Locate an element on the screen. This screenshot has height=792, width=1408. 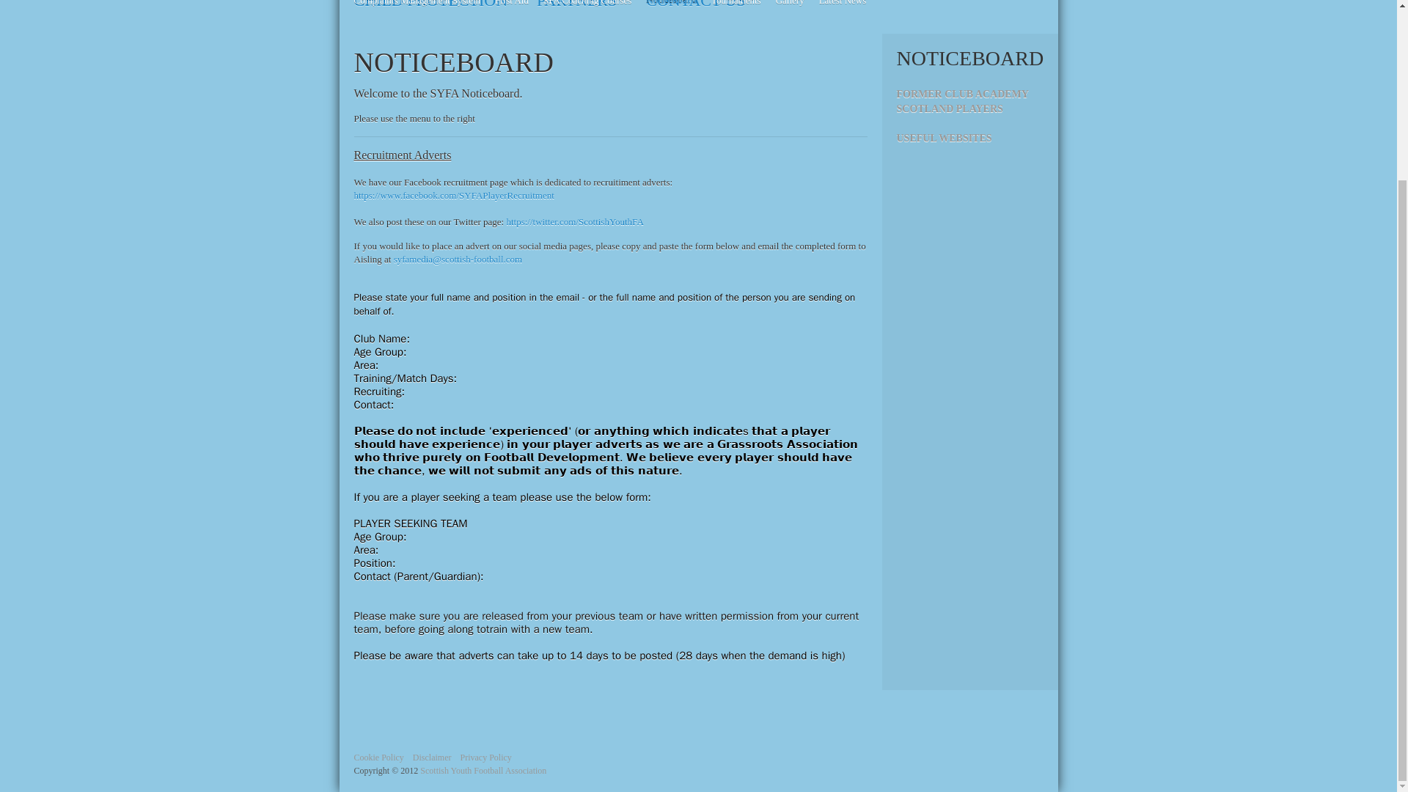
Noticeboard is located at coordinates (672, 6).